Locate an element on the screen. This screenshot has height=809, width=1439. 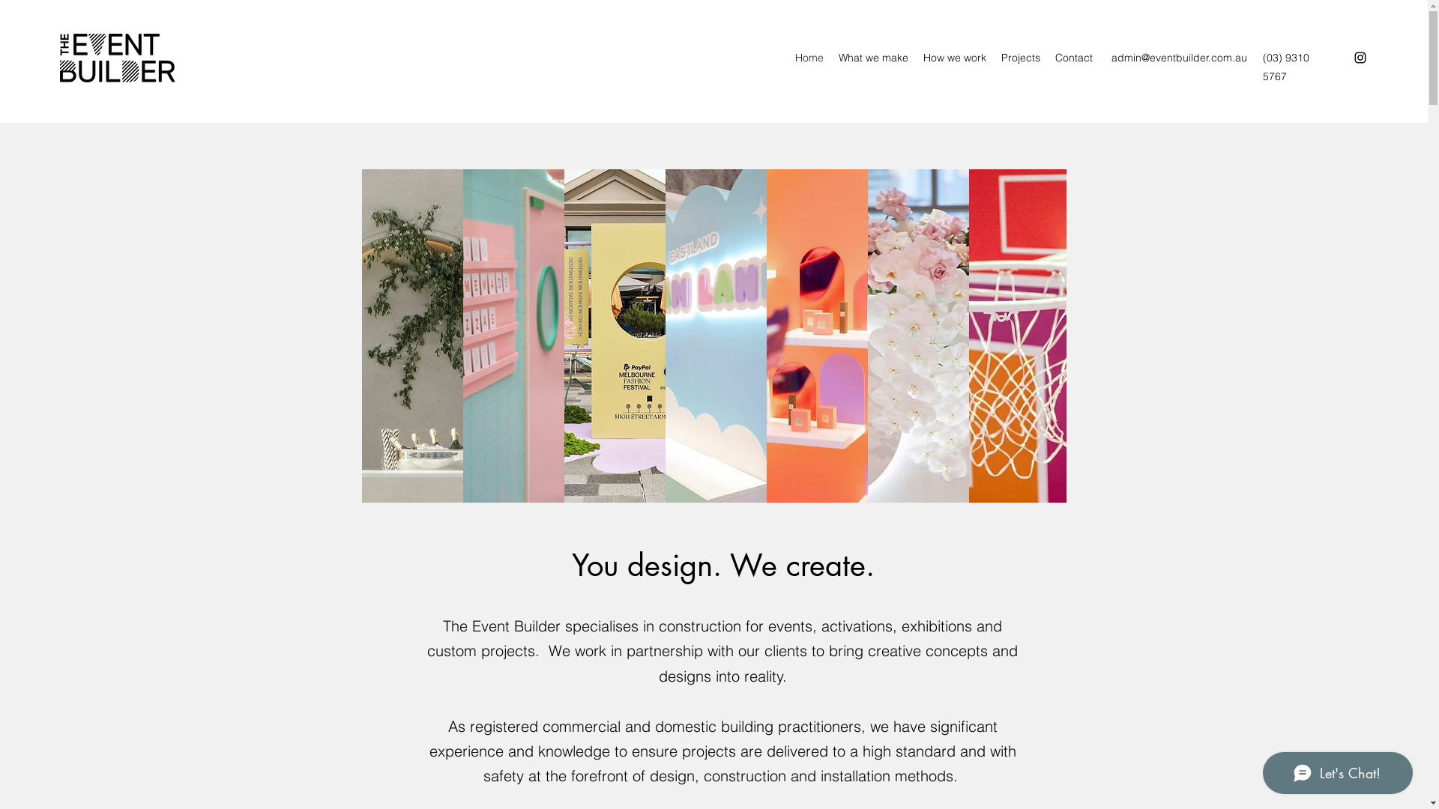
Contact is located at coordinates (1074, 58).